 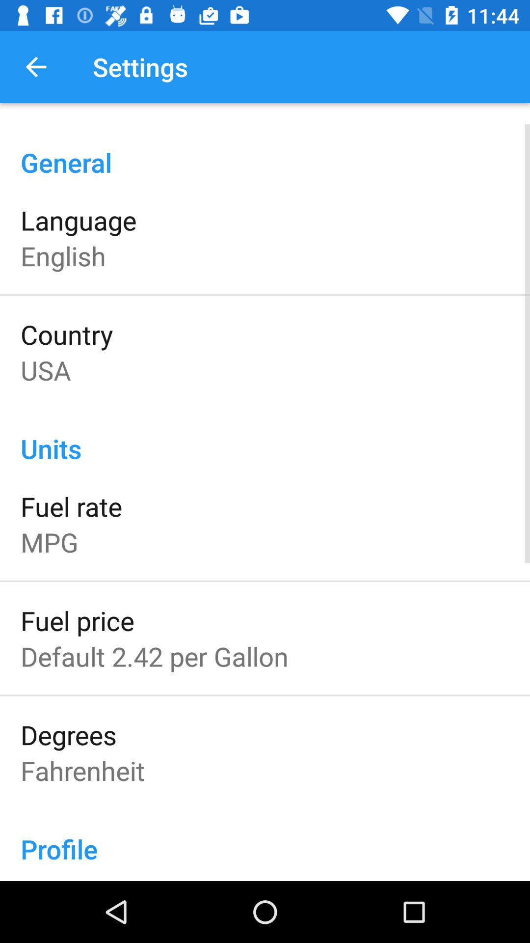 What do you see at coordinates (49, 542) in the screenshot?
I see `click mpg item` at bounding box center [49, 542].